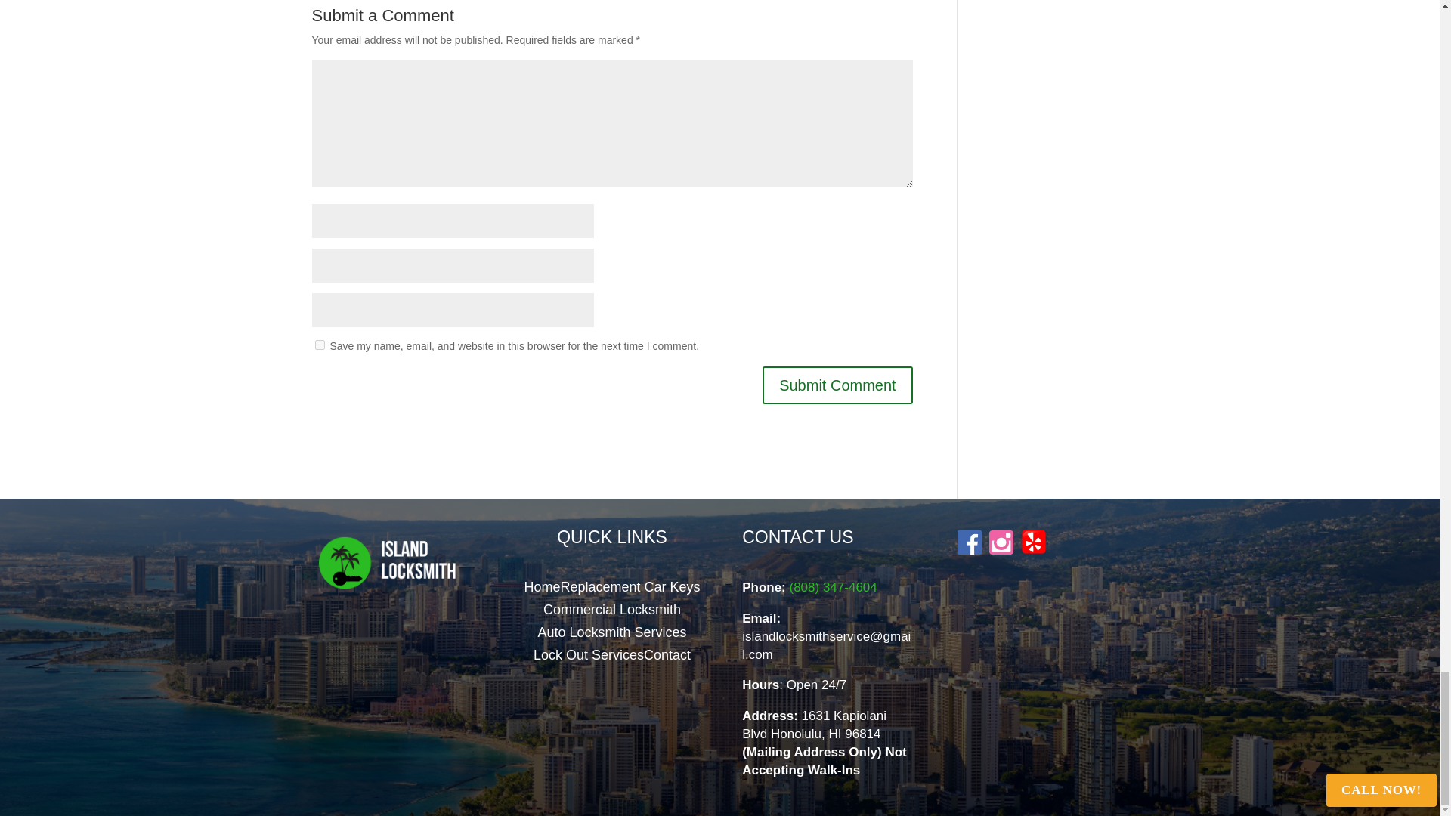  What do you see at coordinates (319, 345) in the screenshot?
I see `yes` at bounding box center [319, 345].